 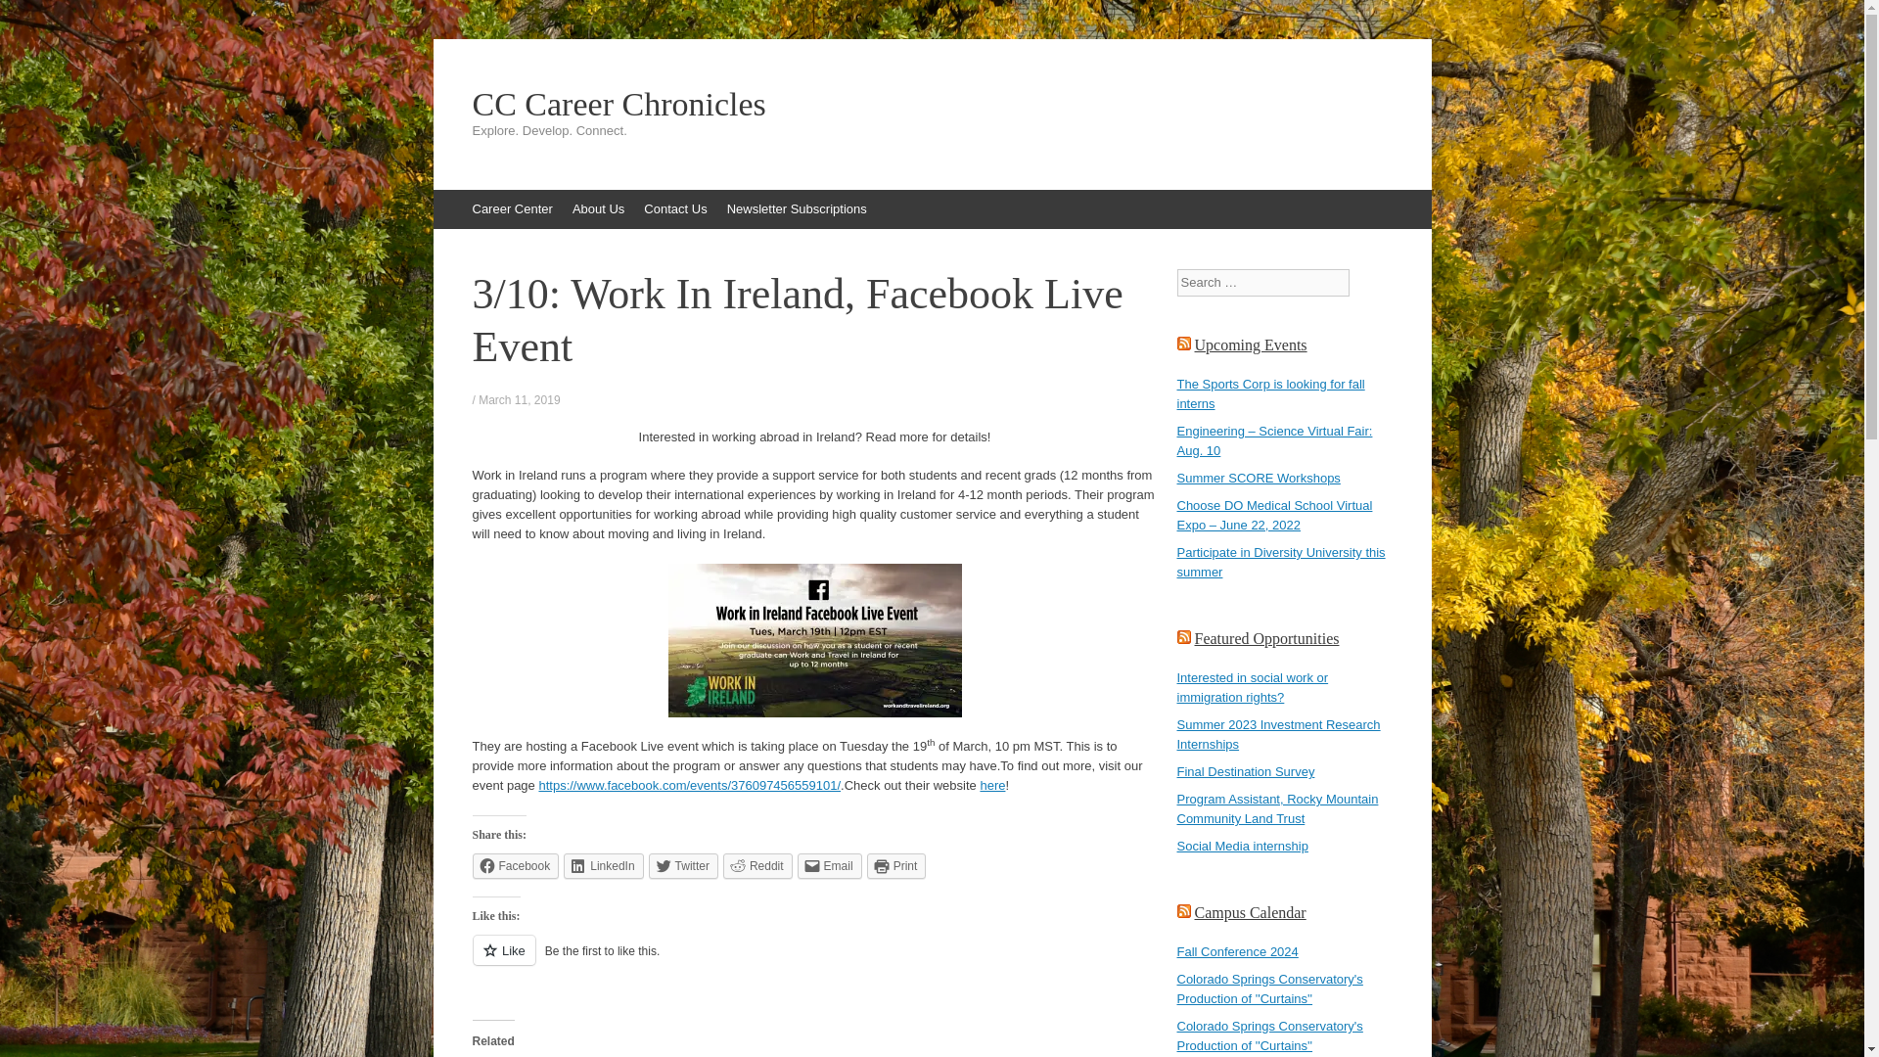 I want to click on Contact Us, so click(x=675, y=209).